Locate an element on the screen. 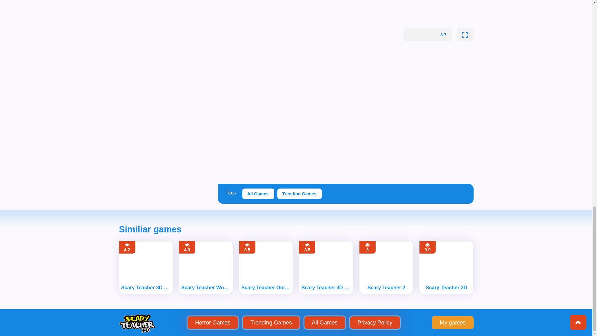 The height and width of the screenshot is (336, 597). Scary Teacher 3D Chapter 2 is located at coordinates (146, 287).